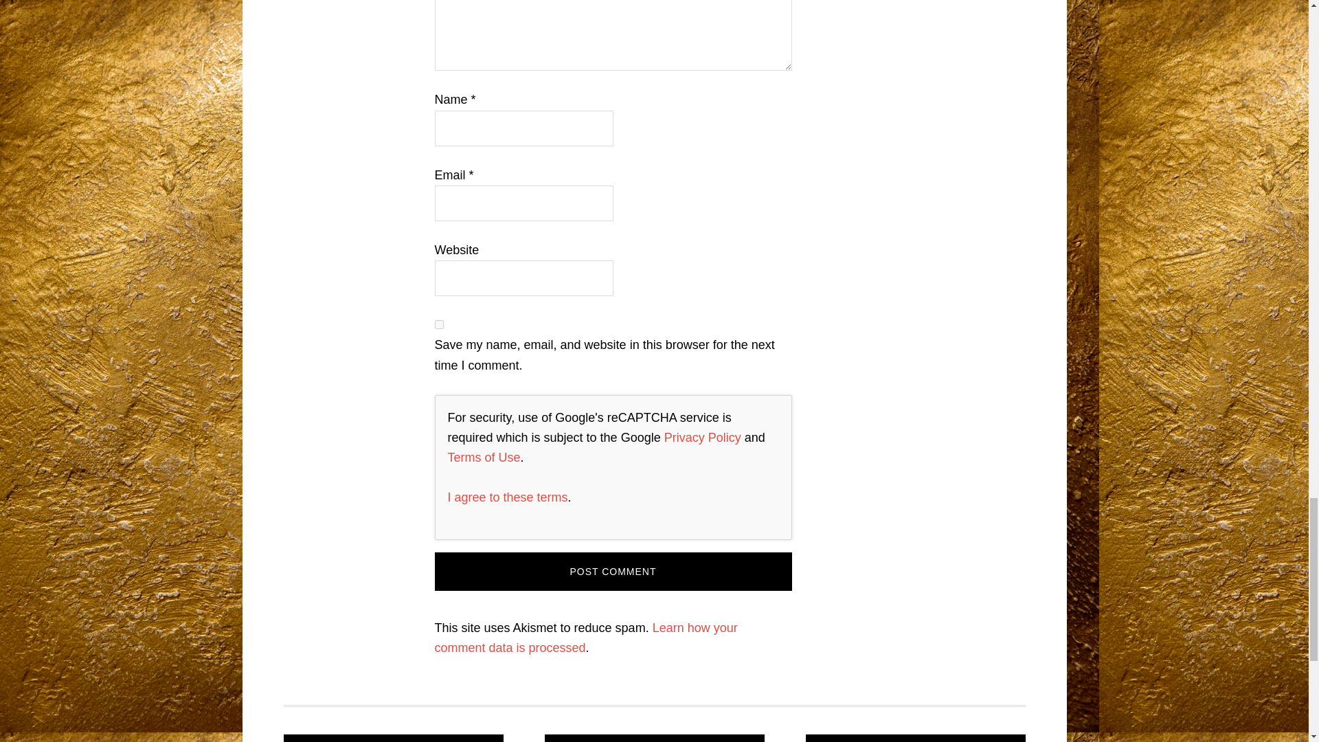  Describe the element at coordinates (613, 571) in the screenshot. I see `Post Comment` at that location.